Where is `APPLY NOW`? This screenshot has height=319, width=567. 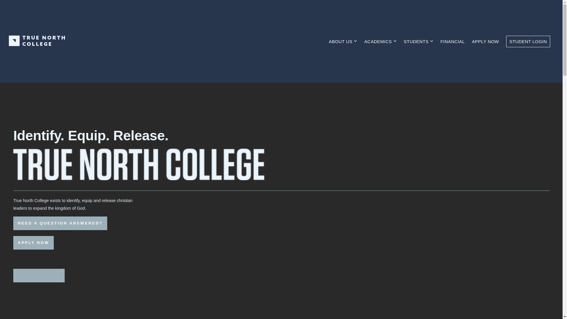 APPLY NOW is located at coordinates (34, 243).